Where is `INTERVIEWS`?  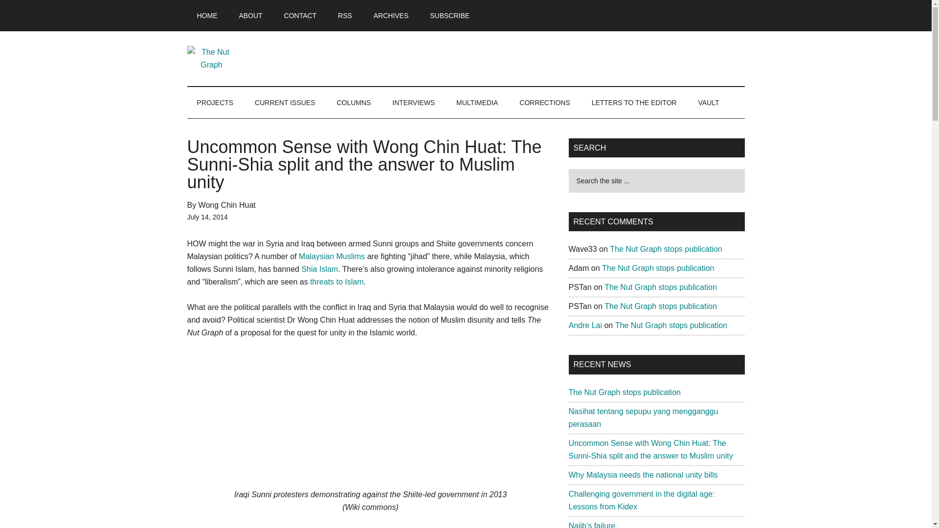
INTERVIEWS is located at coordinates (413, 103).